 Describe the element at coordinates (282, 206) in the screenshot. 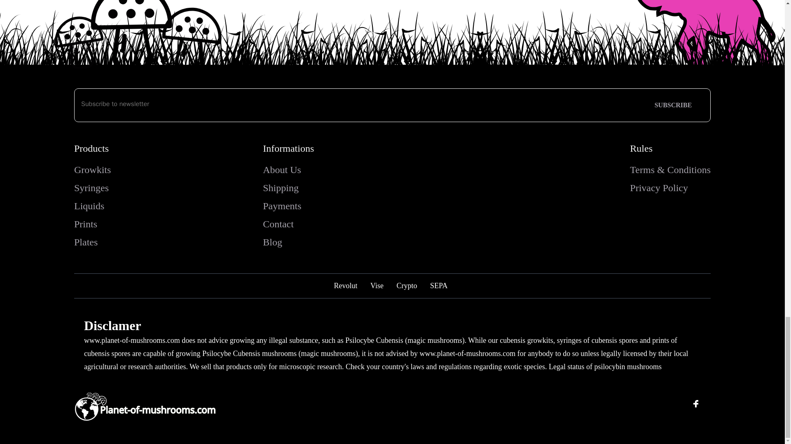

I see `Payments` at that location.